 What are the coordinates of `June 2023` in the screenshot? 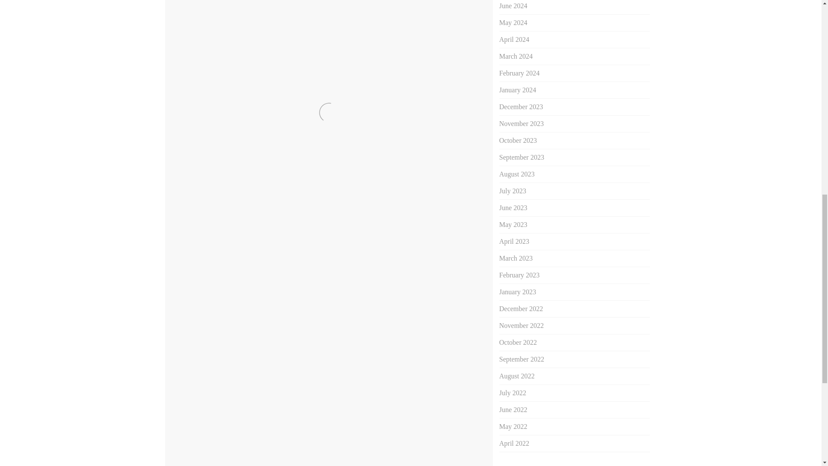 It's located at (513, 208).